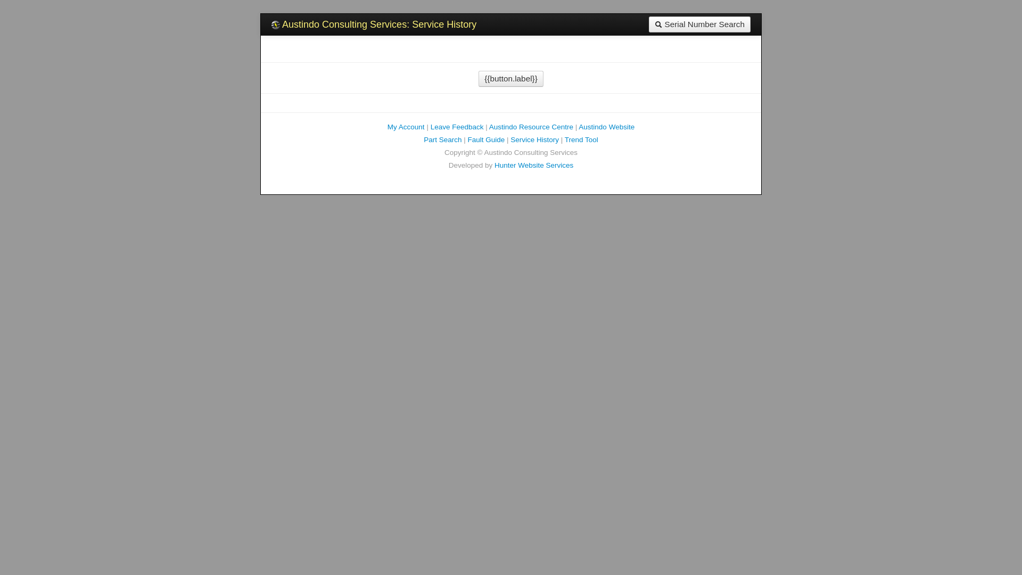 The height and width of the screenshot is (575, 1022). I want to click on Trend Tool, so click(581, 139).